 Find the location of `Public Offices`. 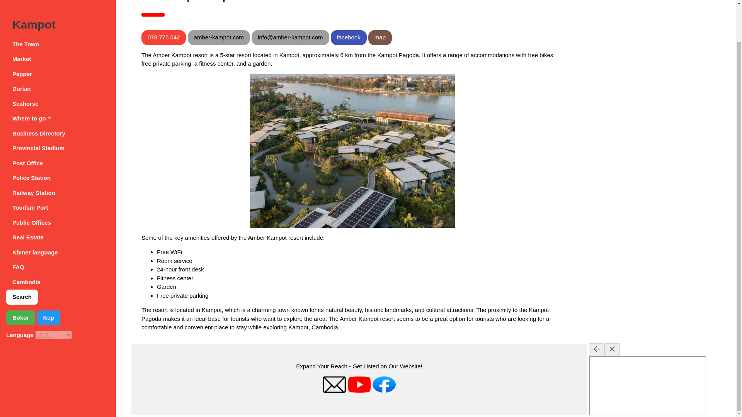

Public Offices is located at coordinates (58, 182).